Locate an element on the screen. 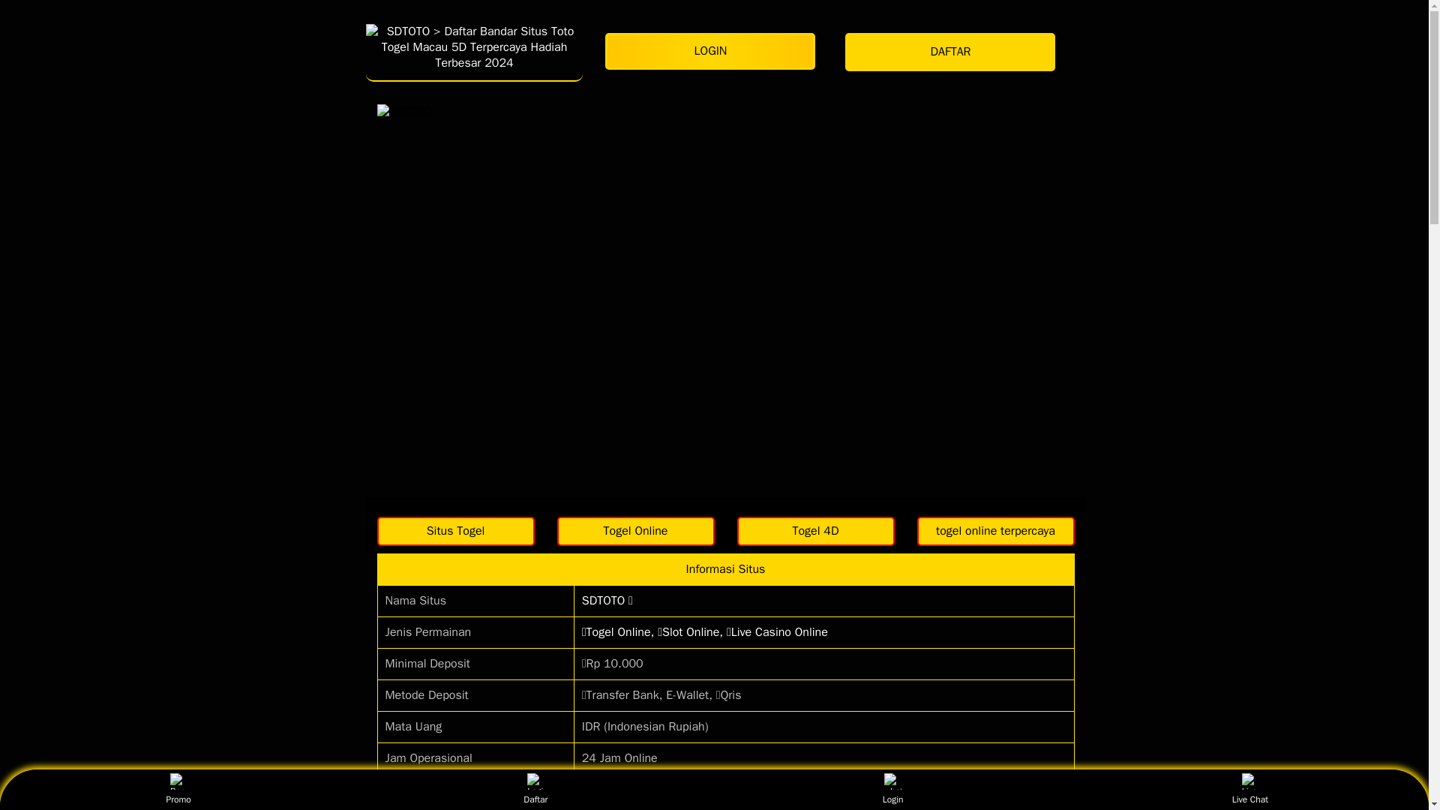  Live Chat is located at coordinates (1249, 789).